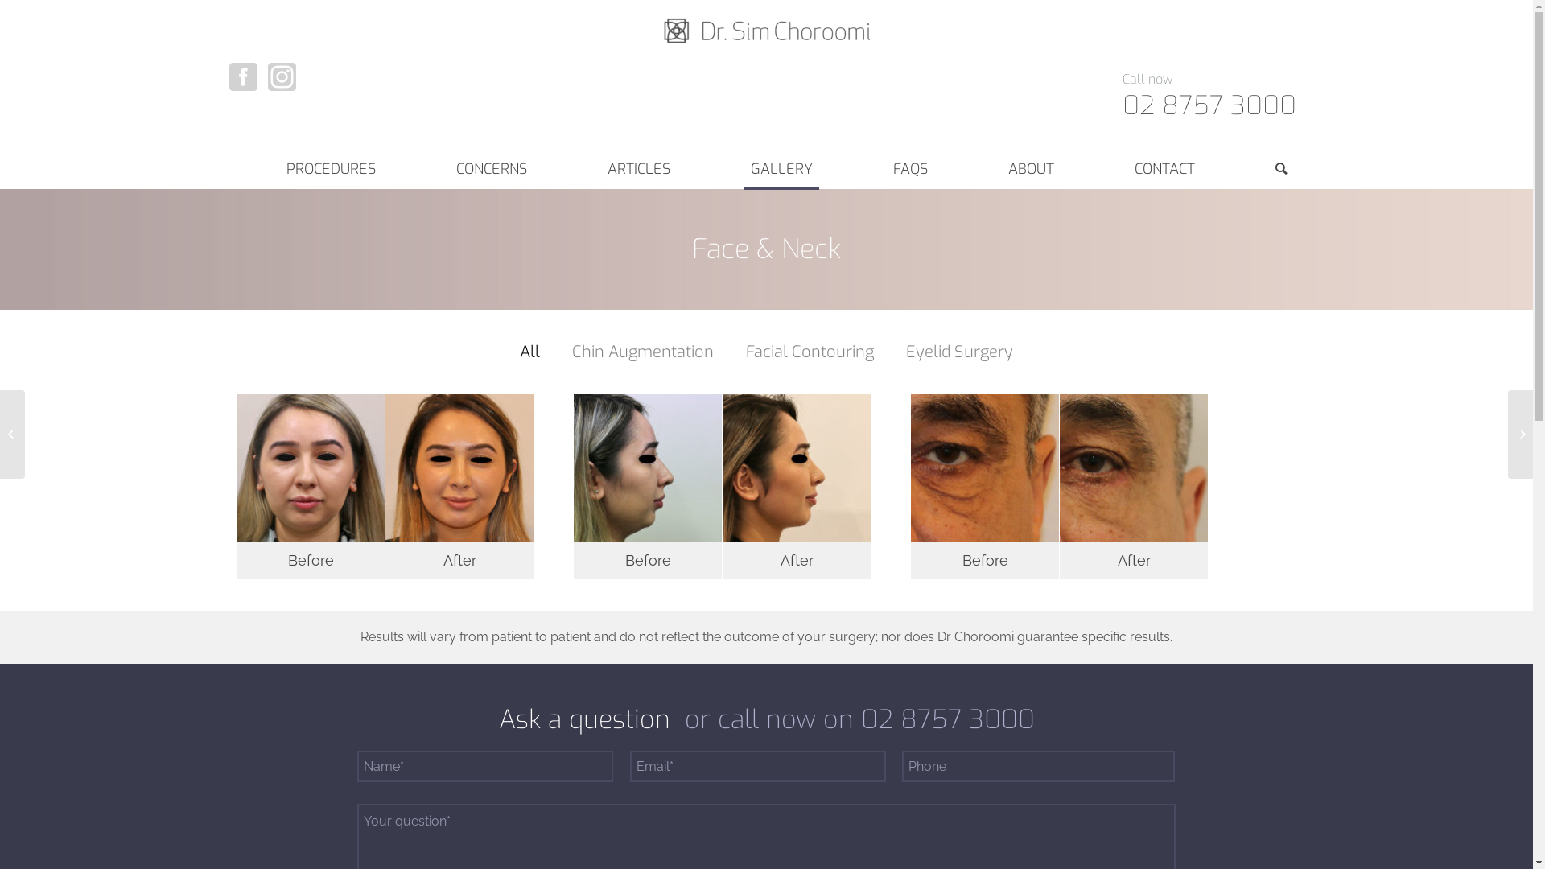 This screenshot has height=869, width=1545. I want to click on Before, so click(985, 486).